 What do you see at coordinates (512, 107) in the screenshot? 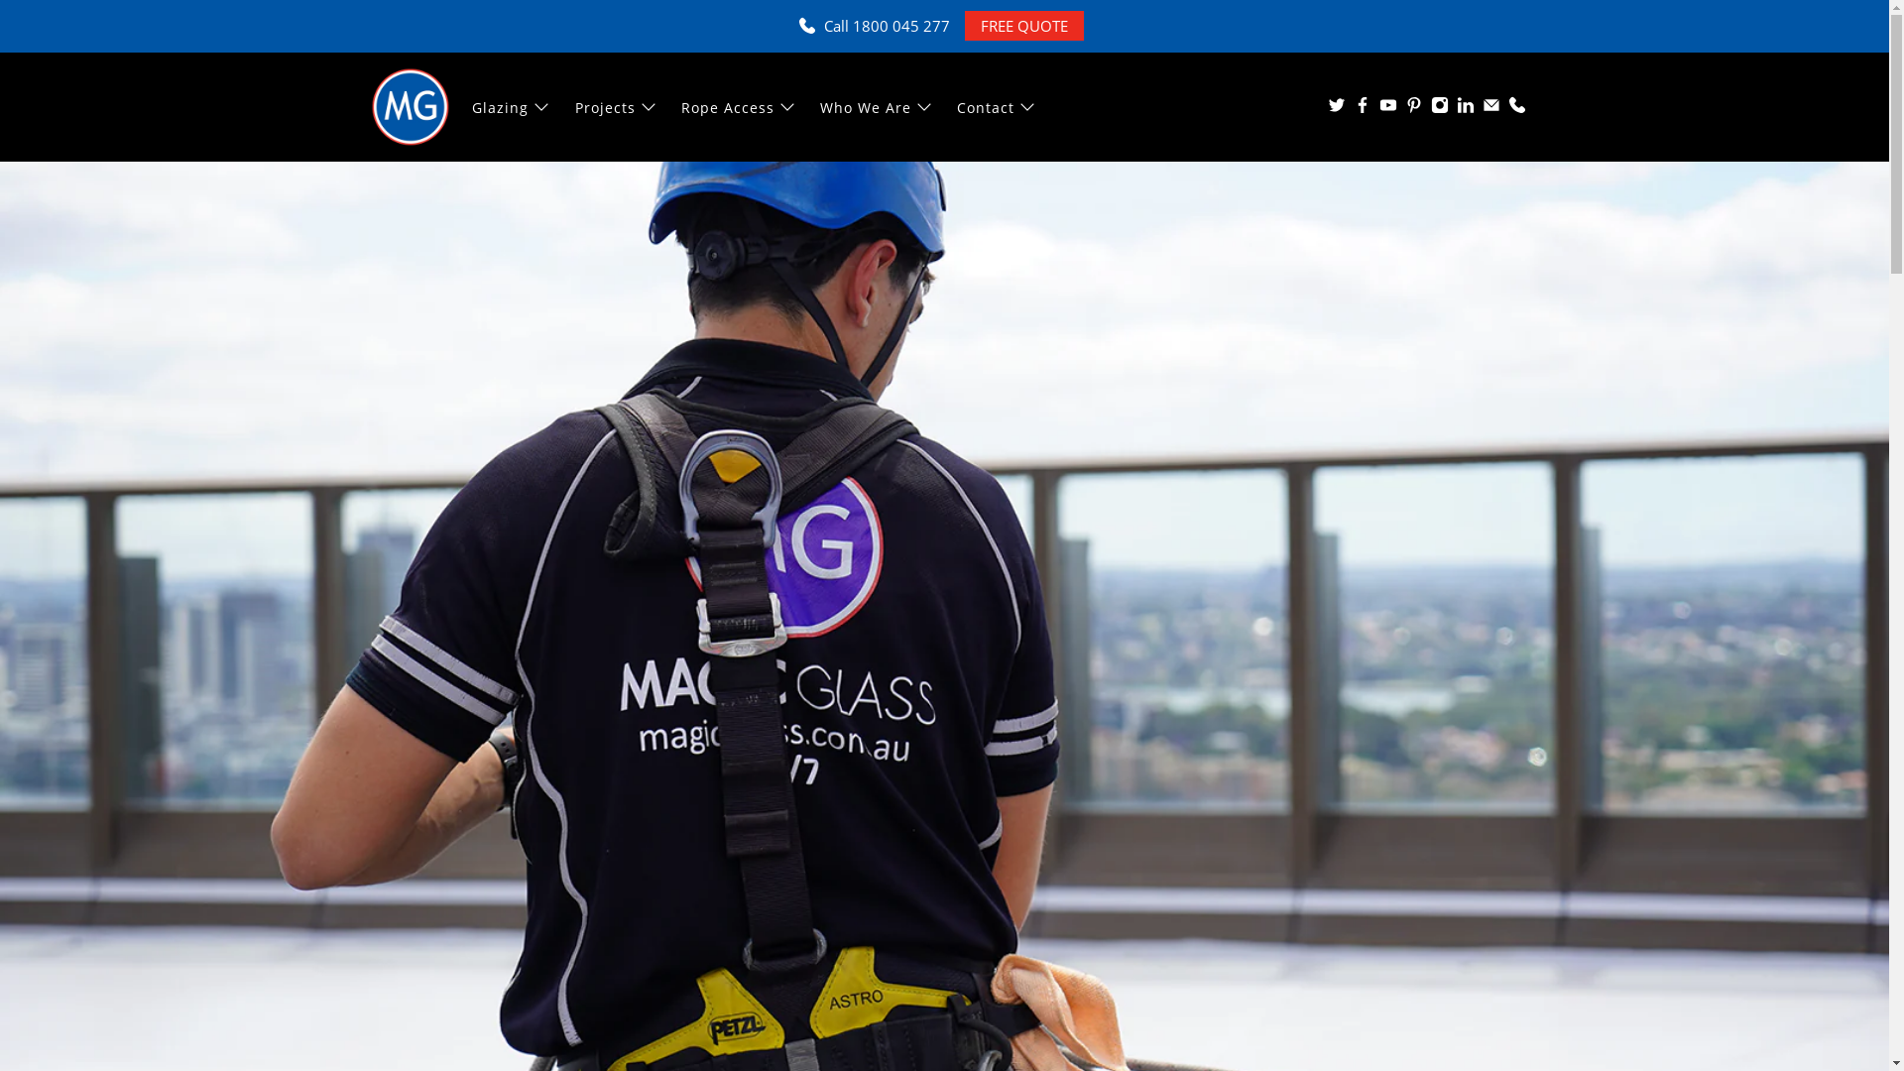
I see `Glazing` at bounding box center [512, 107].